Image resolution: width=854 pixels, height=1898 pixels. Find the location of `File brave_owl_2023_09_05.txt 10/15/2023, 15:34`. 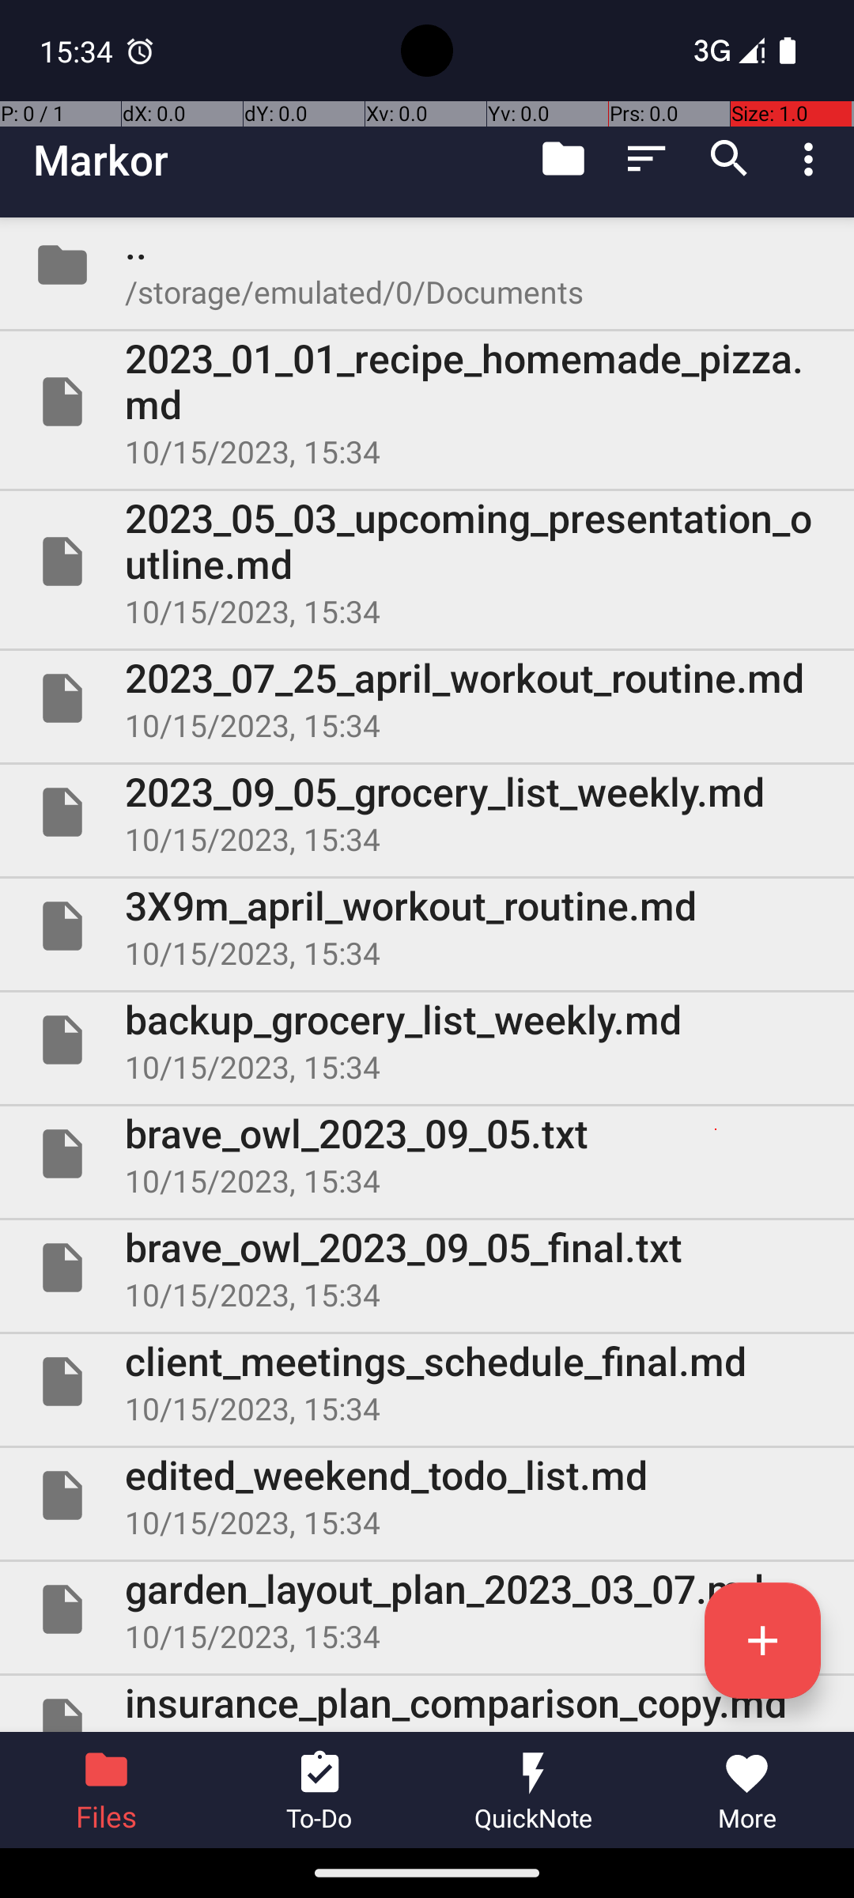

File brave_owl_2023_09_05.txt 10/15/2023, 15:34 is located at coordinates (427, 1154).